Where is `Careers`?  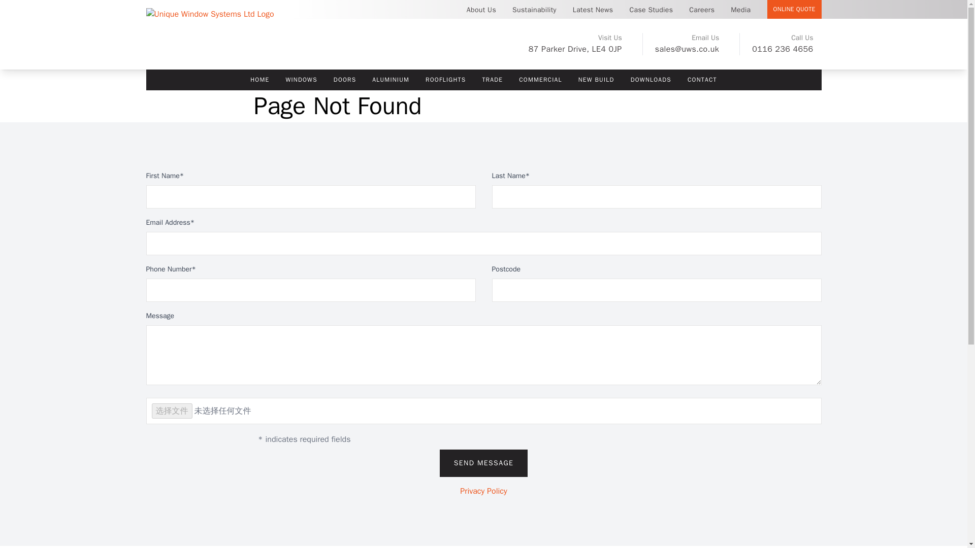
Careers is located at coordinates (701, 15).